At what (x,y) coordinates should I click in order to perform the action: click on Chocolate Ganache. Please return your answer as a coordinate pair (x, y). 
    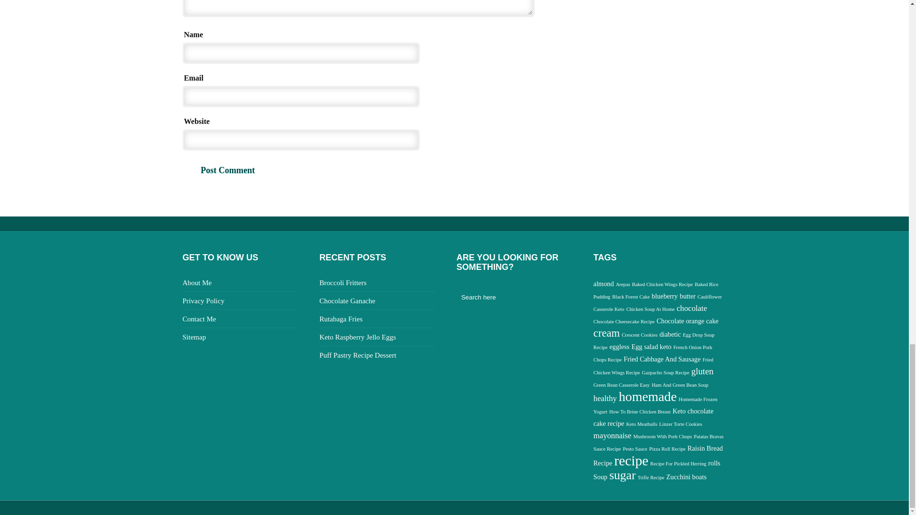
    Looking at the image, I should click on (347, 301).